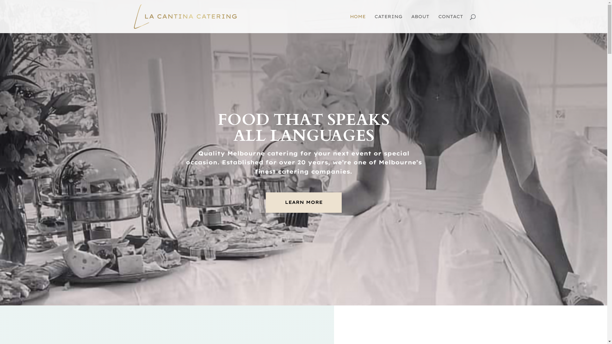  I want to click on HOME, so click(358, 24).